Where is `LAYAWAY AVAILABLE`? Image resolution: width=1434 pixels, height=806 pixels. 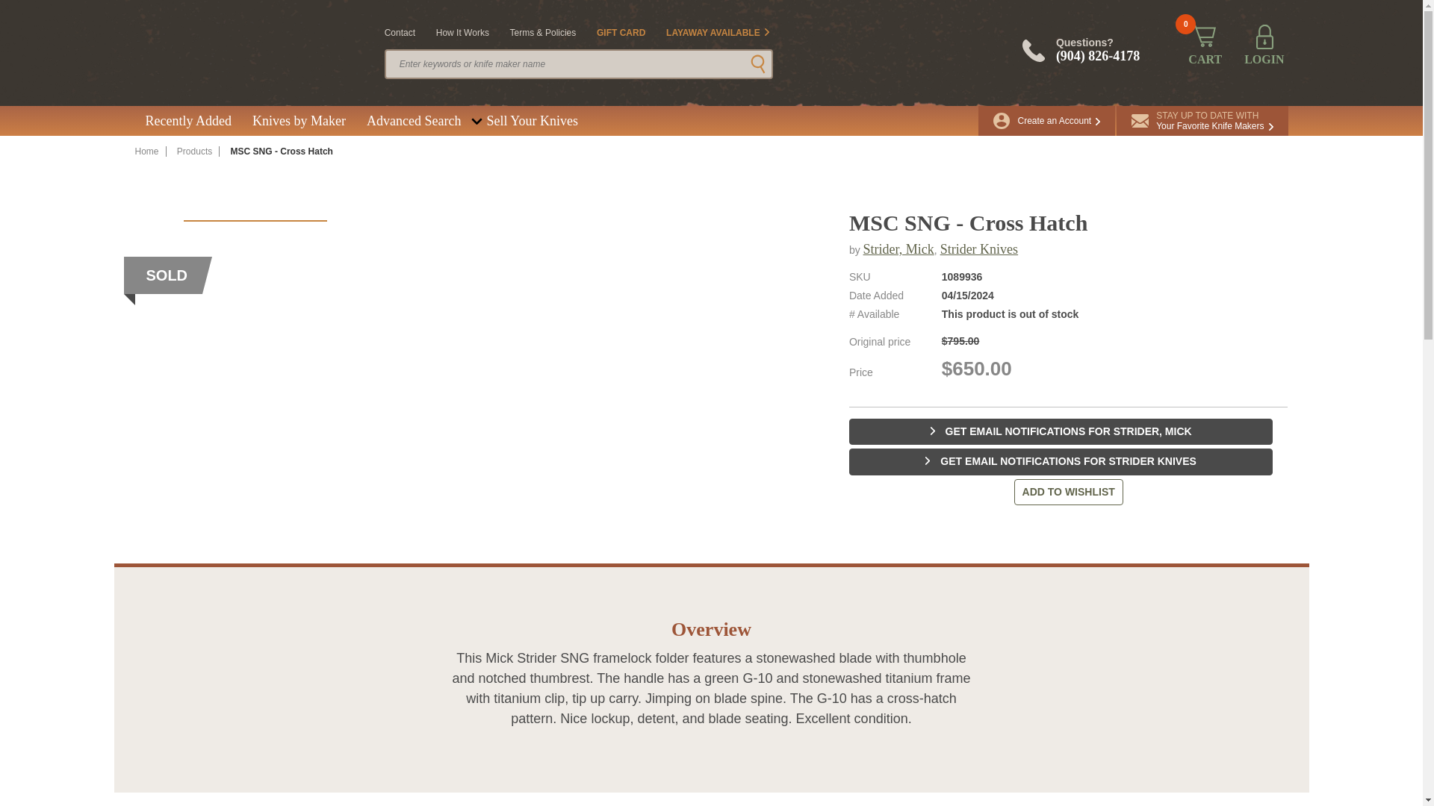 LAYAWAY AVAILABLE is located at coordinates (1202, 121).